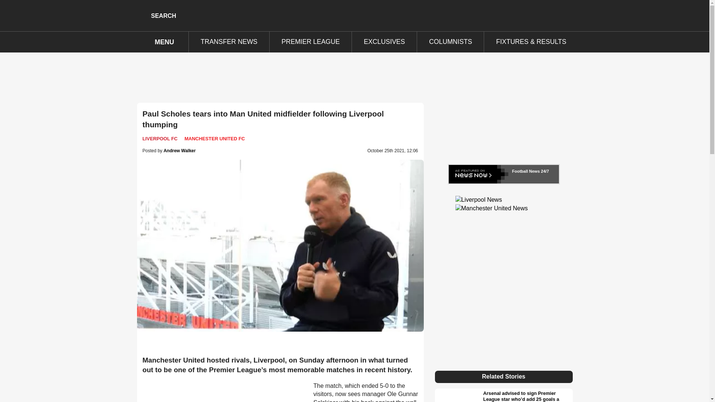  I want to click on TRANSFER NEWS, so click(229, 42).